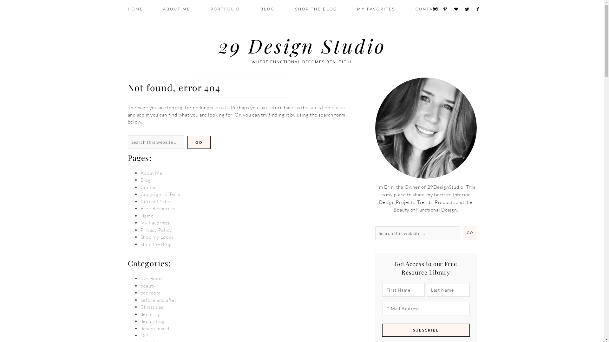  Describe the element at coordinates (268, 9) in the screenshot. I see `BLOG` at that location.